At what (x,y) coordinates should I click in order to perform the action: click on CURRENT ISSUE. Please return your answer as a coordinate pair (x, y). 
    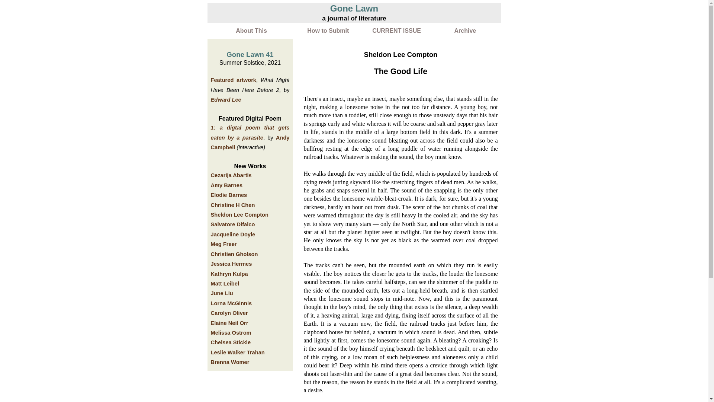
    Looking at the image, I should click on (396, 31).